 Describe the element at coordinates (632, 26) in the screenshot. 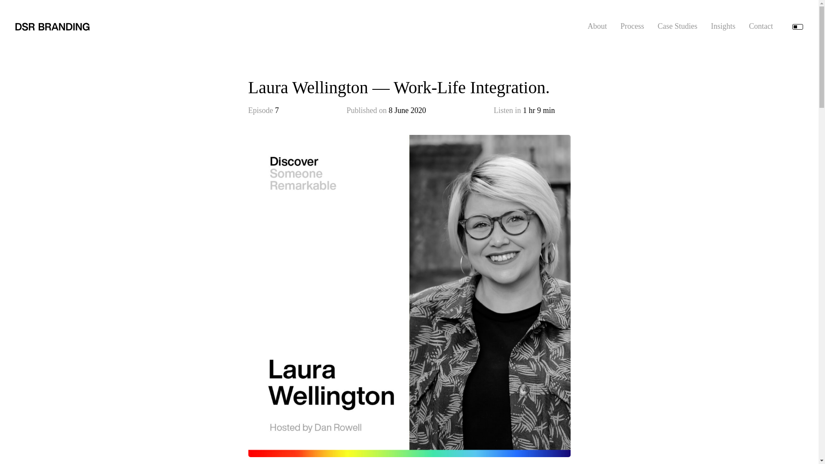

I see `Process` at that location.